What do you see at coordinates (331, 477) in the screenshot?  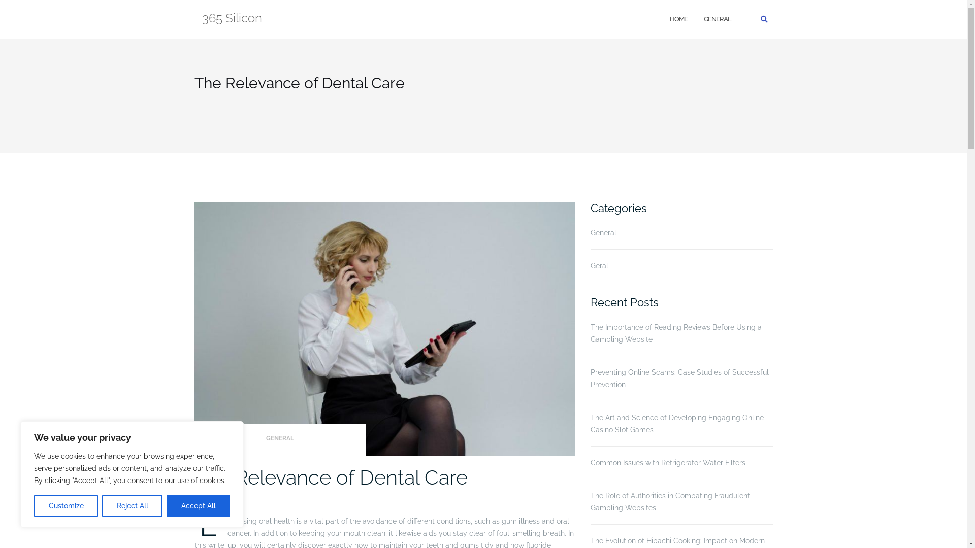 I see `The Relevance of Dental Care` at bounding box center [331, 477].